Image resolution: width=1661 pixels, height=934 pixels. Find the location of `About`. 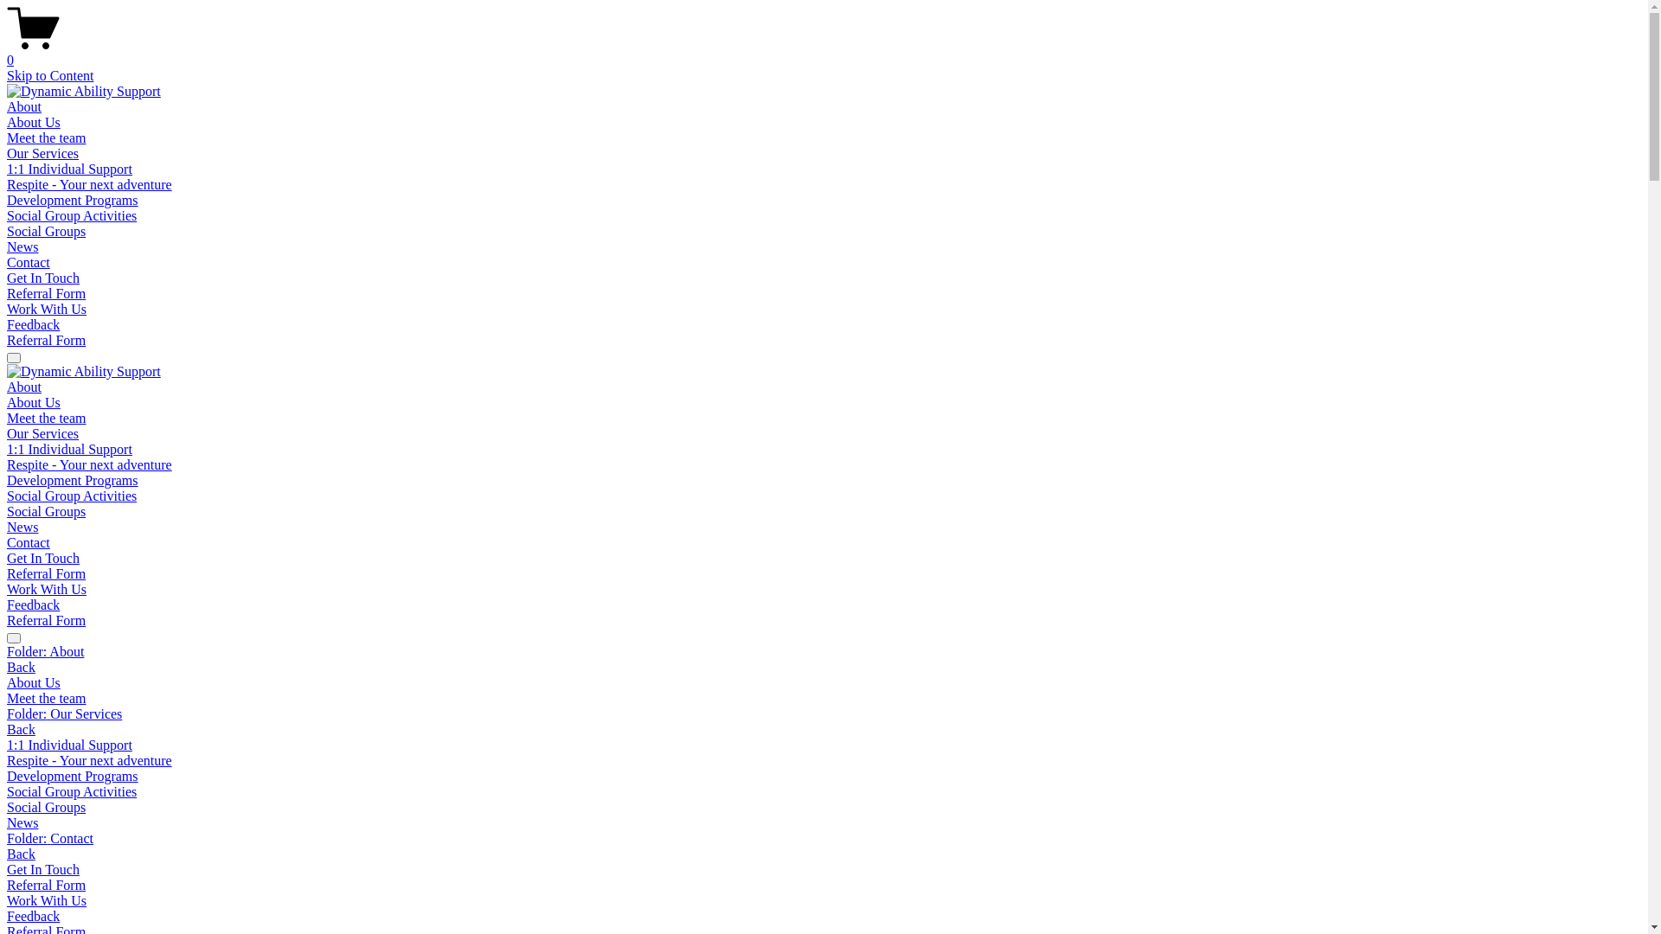

About is located at coordinates (24, 387).